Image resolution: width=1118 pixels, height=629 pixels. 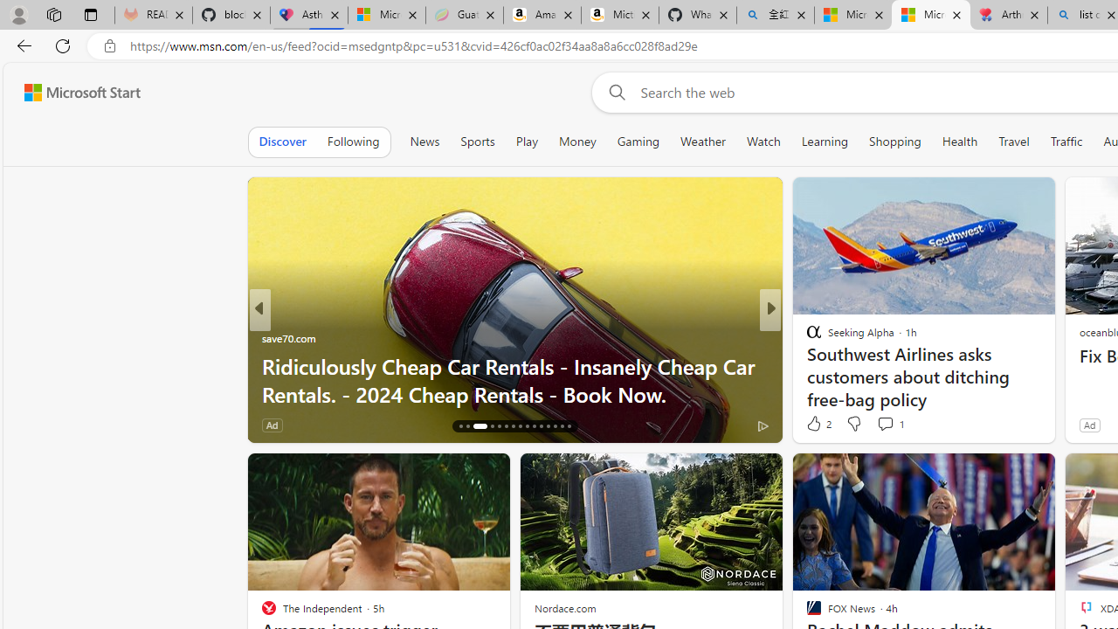 I want to click on View comments 25 Comment, so click(x=893, y=425).